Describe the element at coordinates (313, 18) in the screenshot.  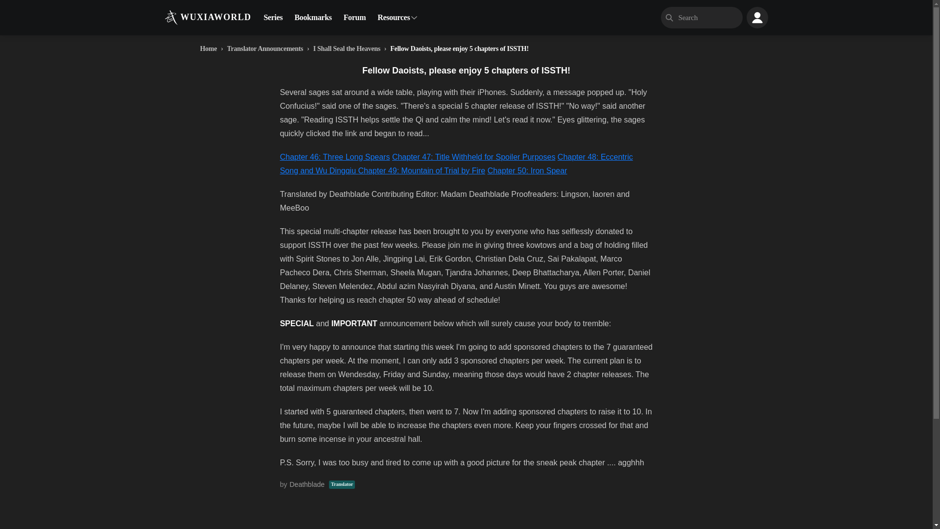
I see `Bookmarks` at that location.